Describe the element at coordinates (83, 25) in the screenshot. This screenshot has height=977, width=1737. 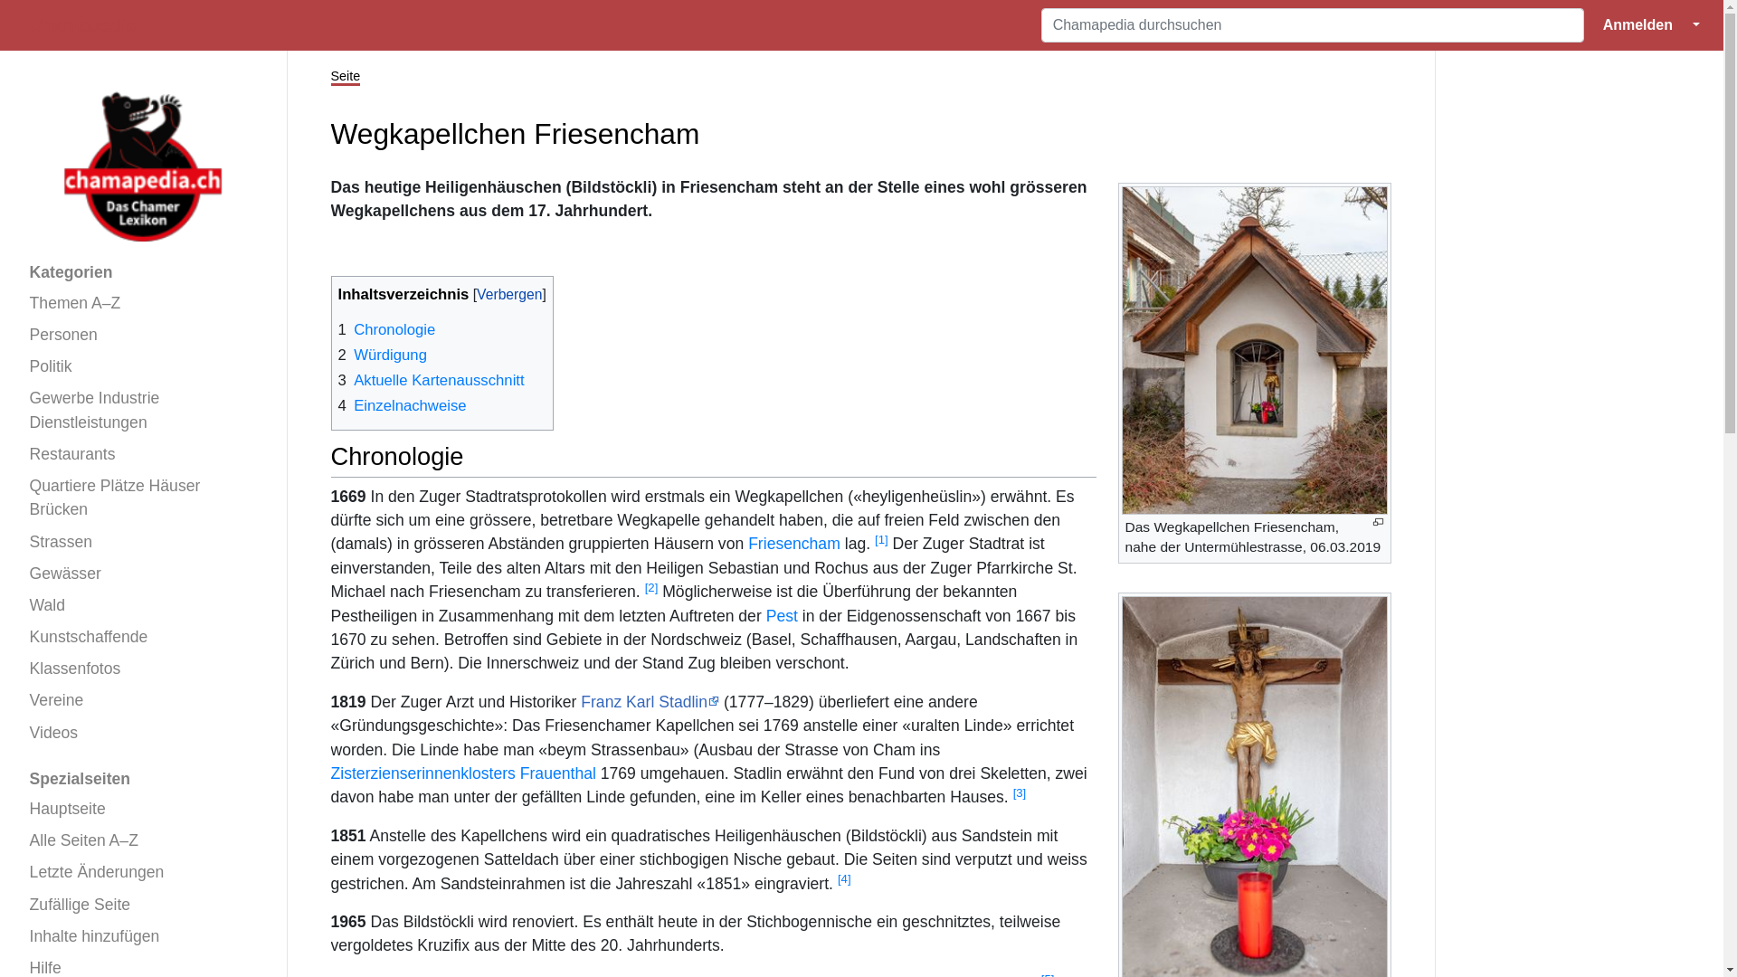
I see `Chamapedia` at that location.